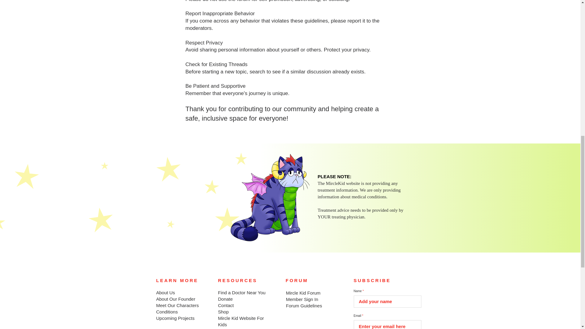 Image resolution: width=585 pixels, height=329 pixels. Describe the element at coordinates (175, 318) in the screenshot. I see `Upcoming Projects` at that location.